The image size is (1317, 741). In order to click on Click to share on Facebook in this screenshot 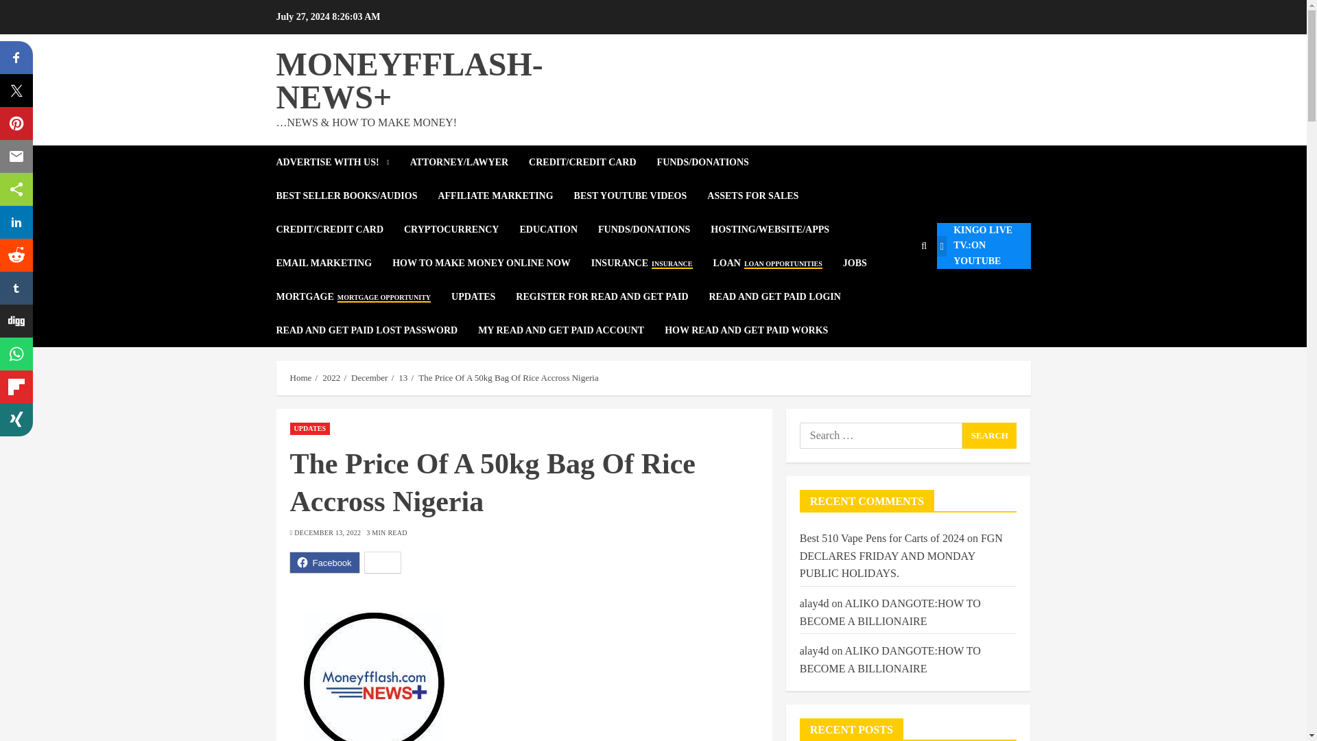, I will do `click(324, 562)`.